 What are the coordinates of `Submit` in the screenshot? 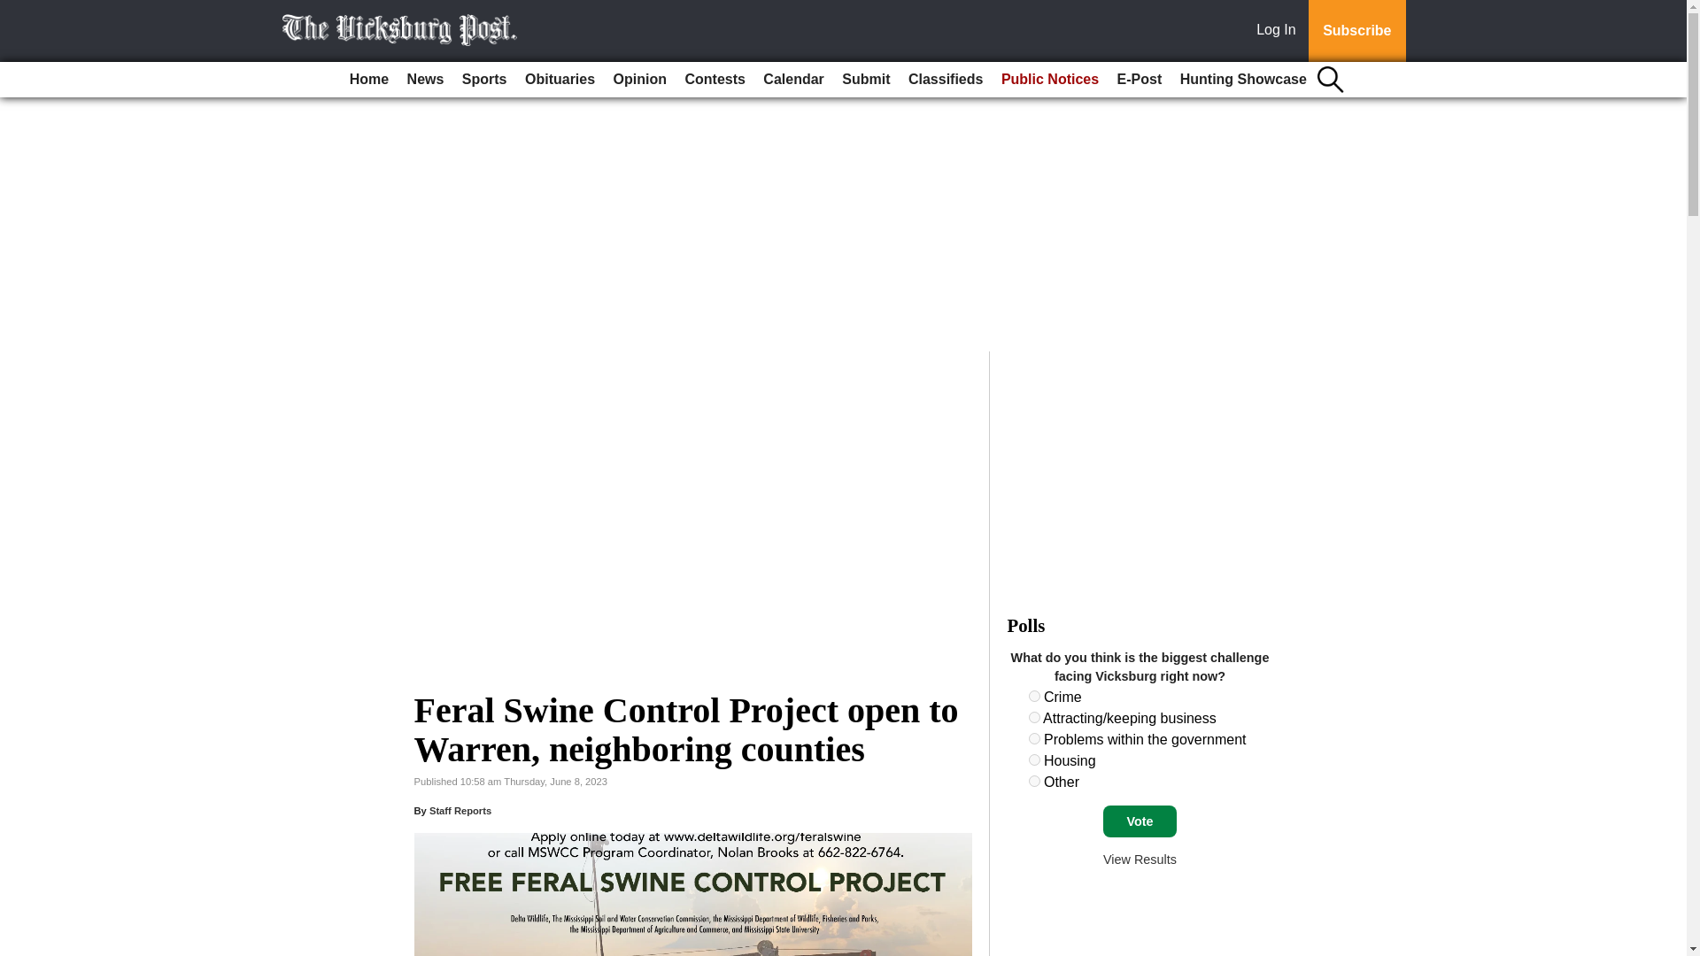 It's located at (866, 80).